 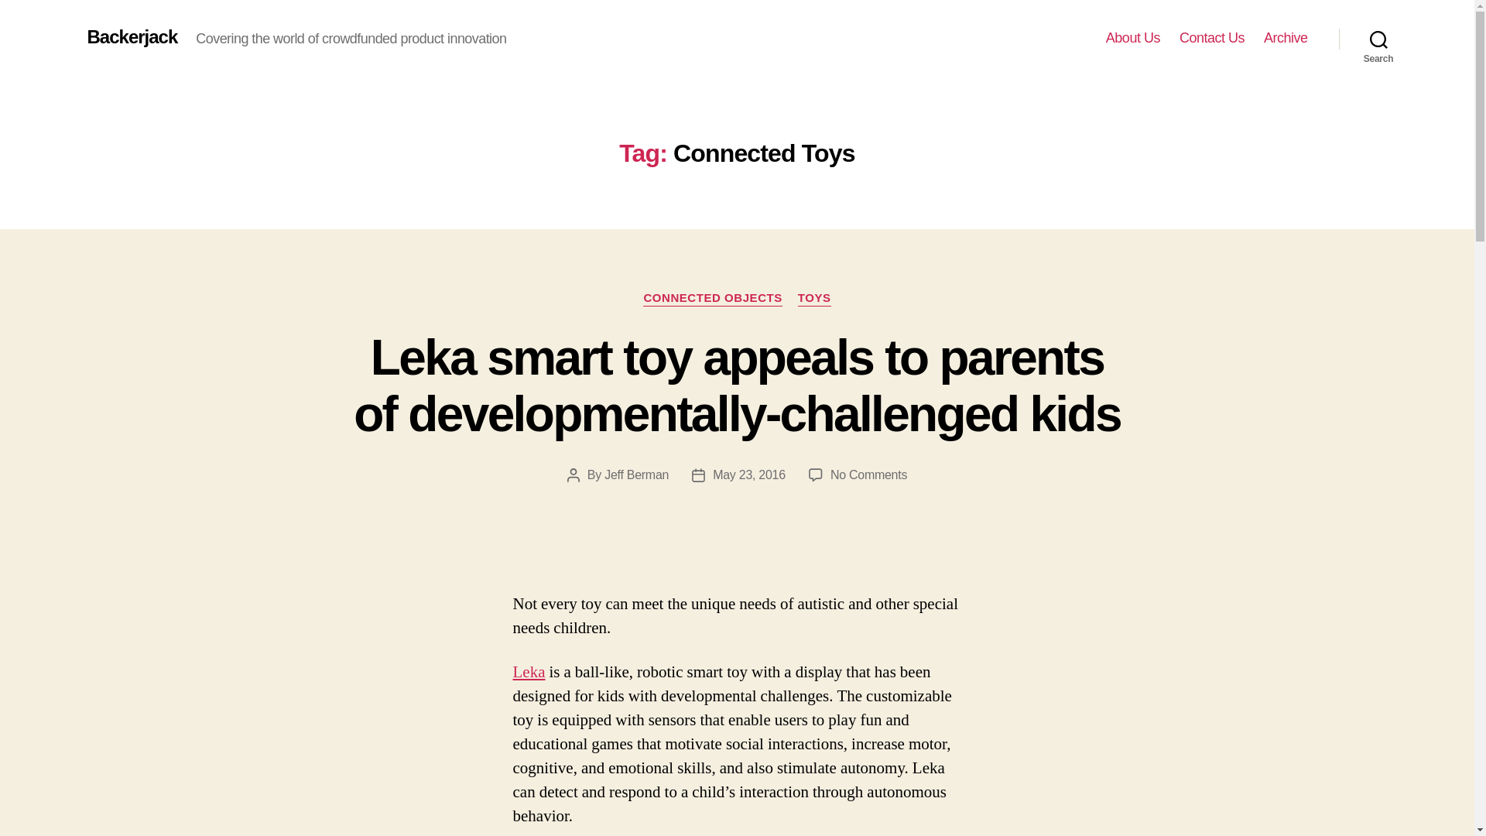 I want to click on Leka, so click(x=529, y=672).